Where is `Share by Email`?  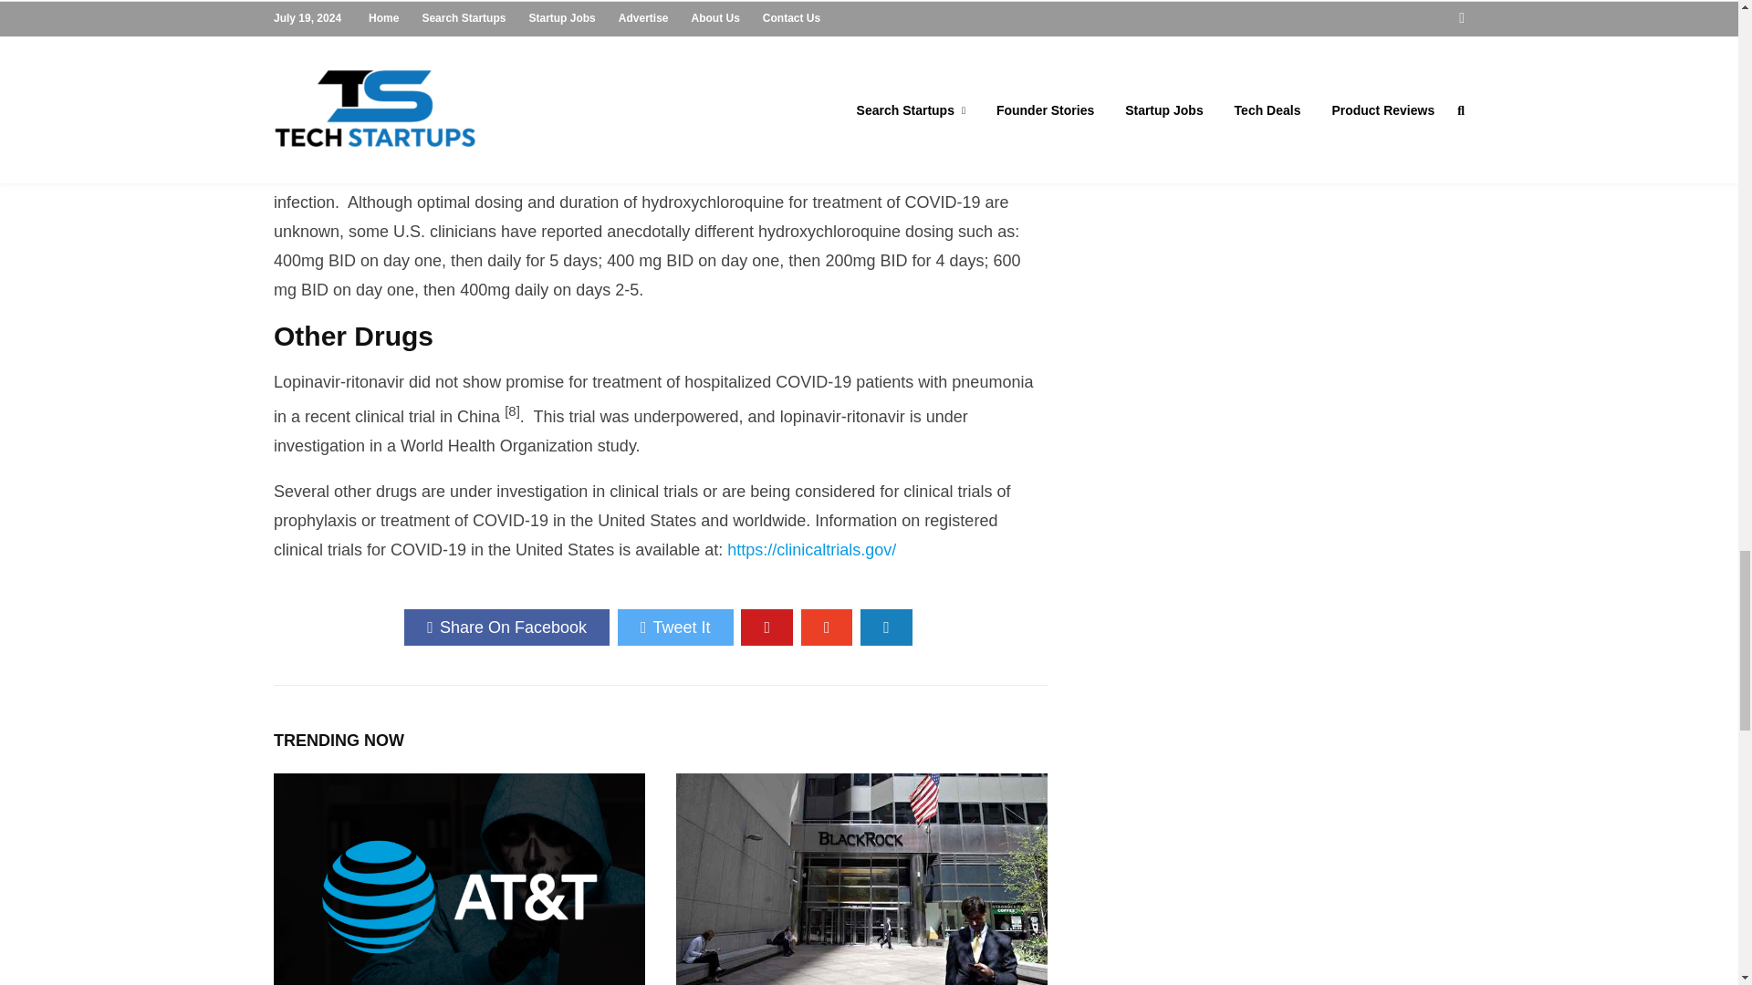
Share by Email is located at coordinates (886, 627).